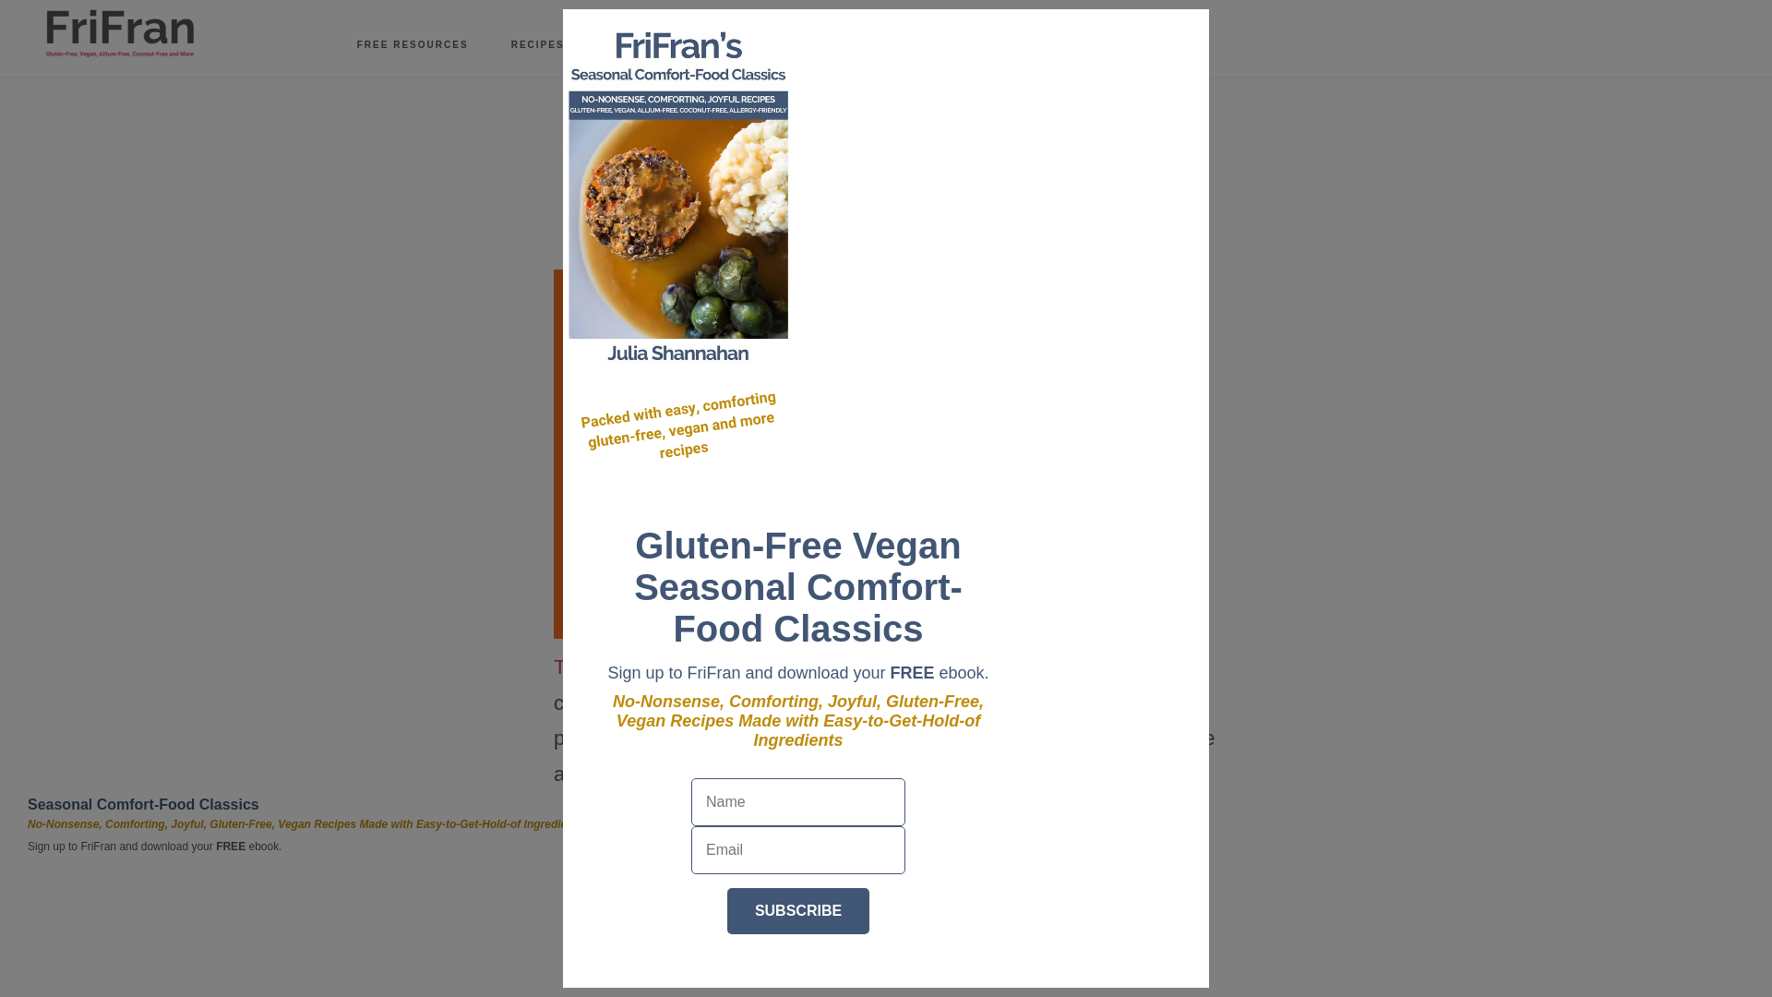 This screenshot has height=997, width=1772. Describe the element at coordinates (537, 45) in the screenshot. I see `RECIPES` at that location.